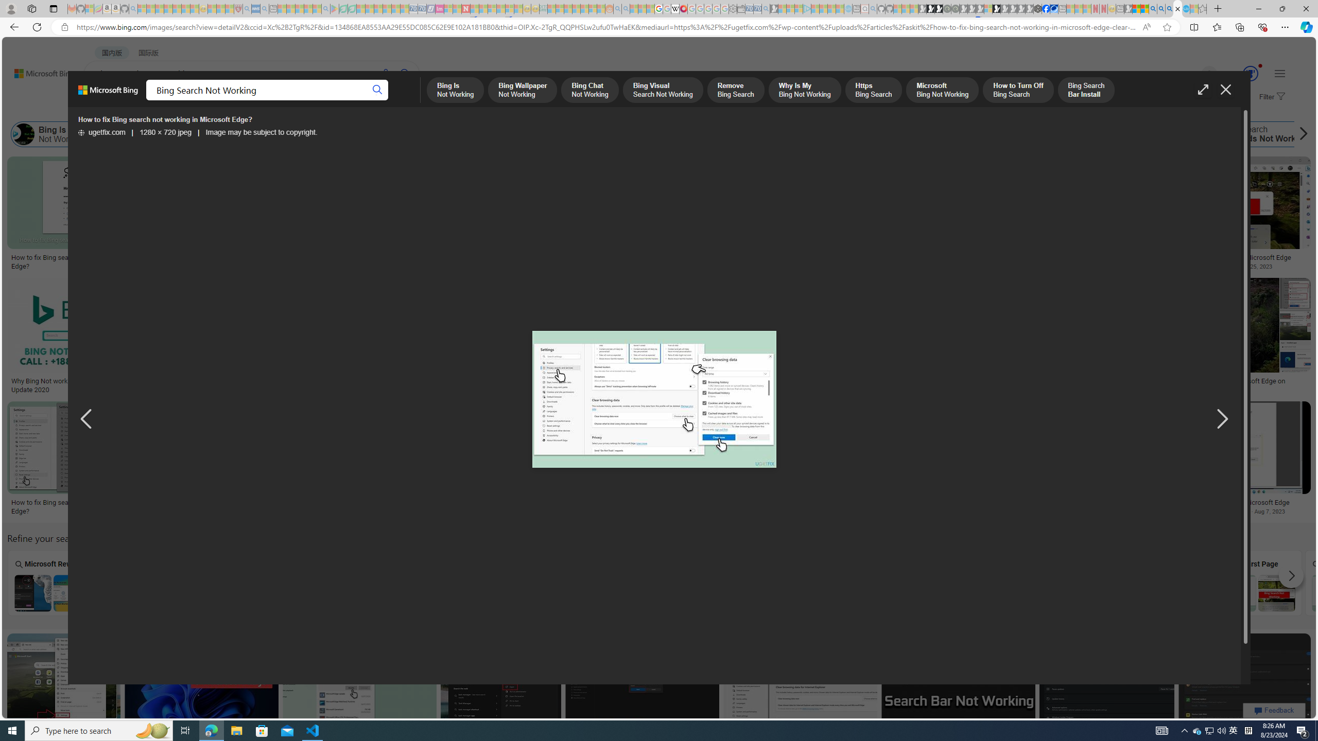  Describe the element at coordinates (696, 134) in the screenshot. I see `Microsoft Bing Not Working` at that location.